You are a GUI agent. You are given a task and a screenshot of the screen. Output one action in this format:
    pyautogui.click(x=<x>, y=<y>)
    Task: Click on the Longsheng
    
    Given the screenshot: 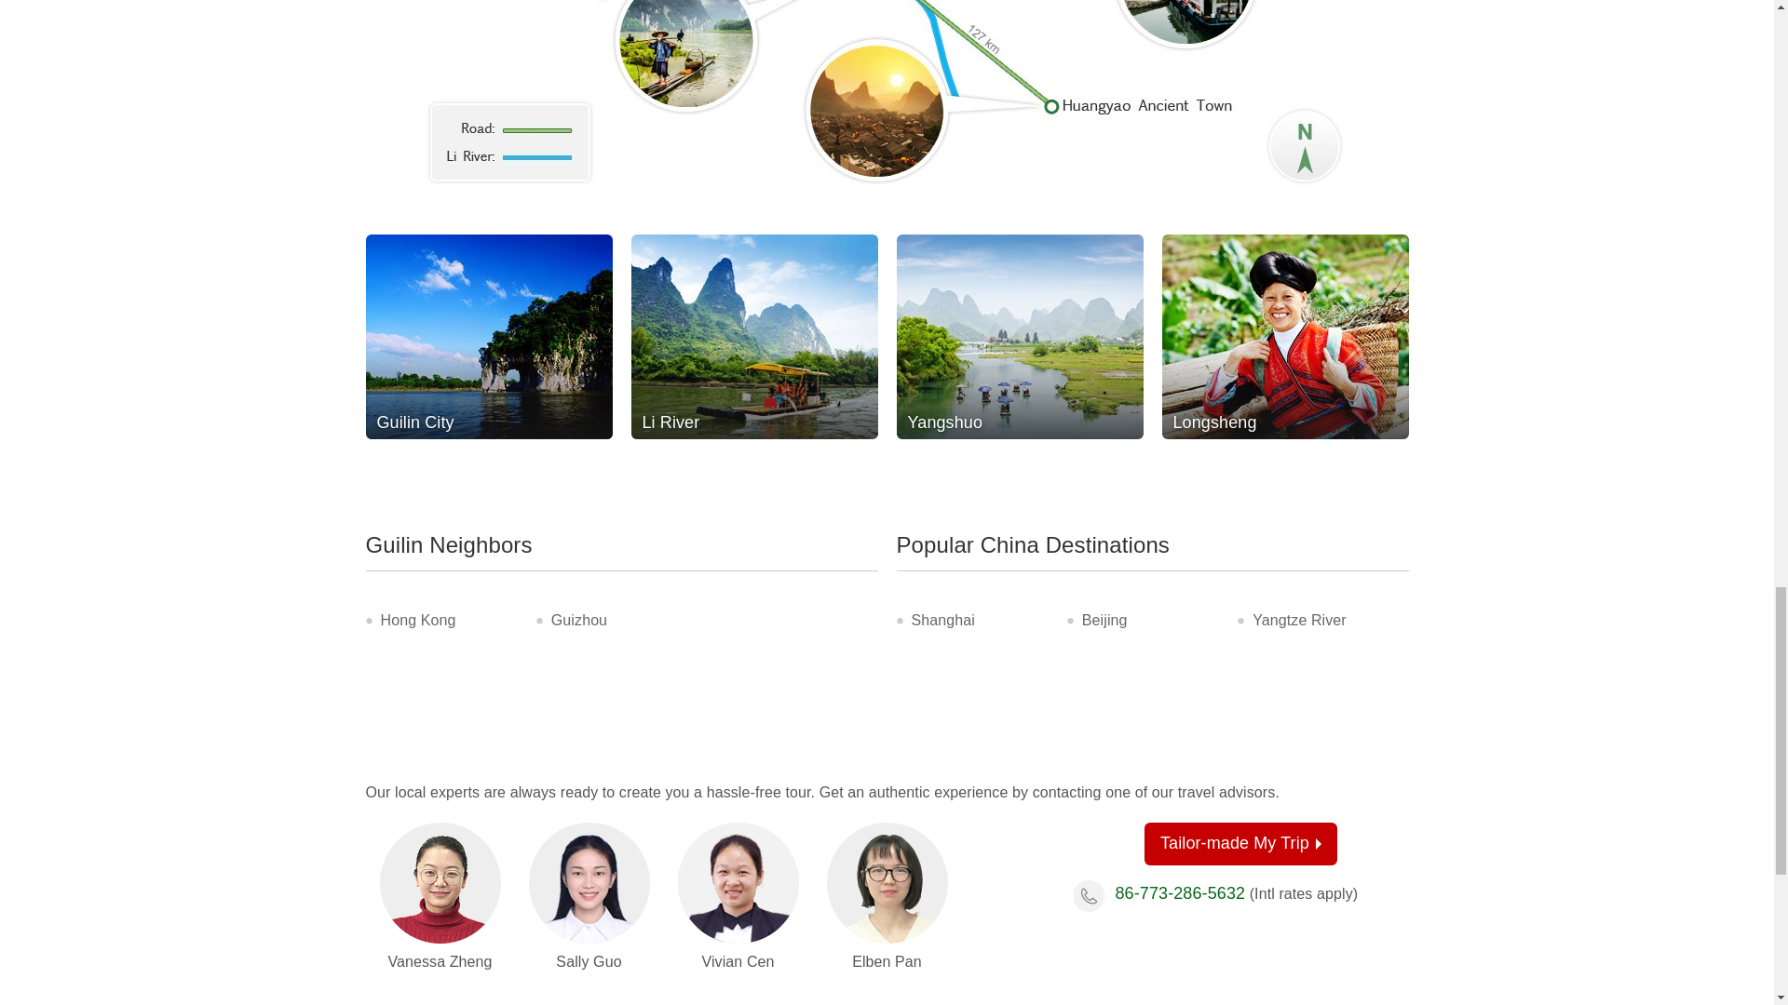 What is the action you would take?
    pyautogui.click(x=1285, y=336)
    